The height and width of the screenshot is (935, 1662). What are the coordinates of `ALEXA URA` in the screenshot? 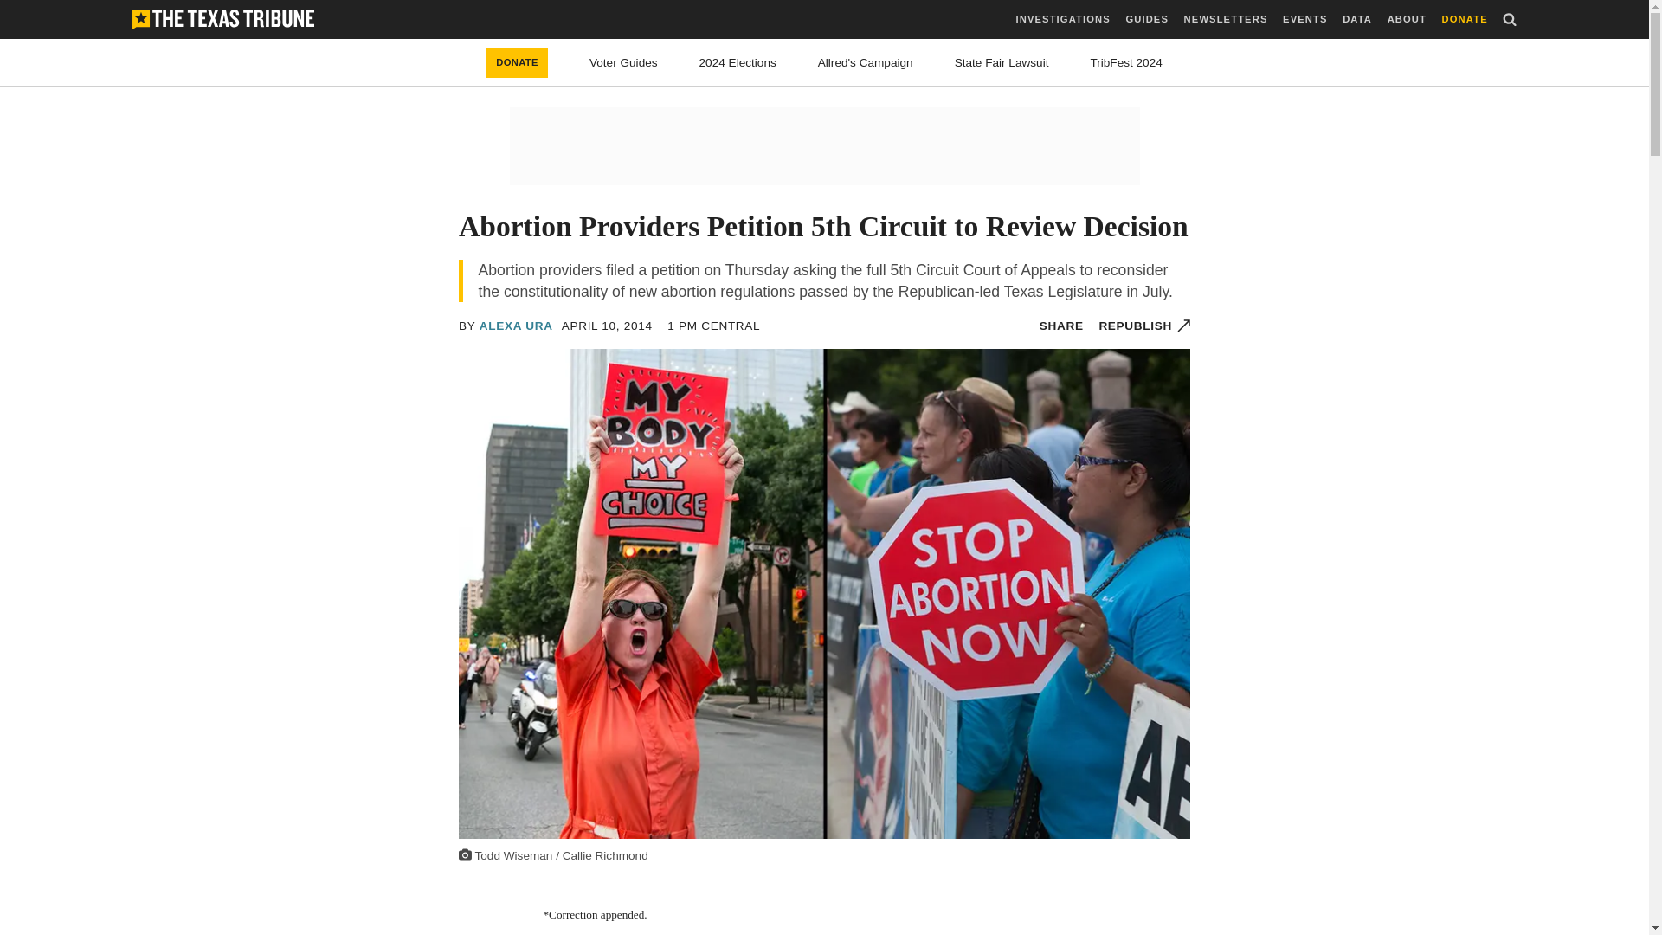 It's located at (516, 326).